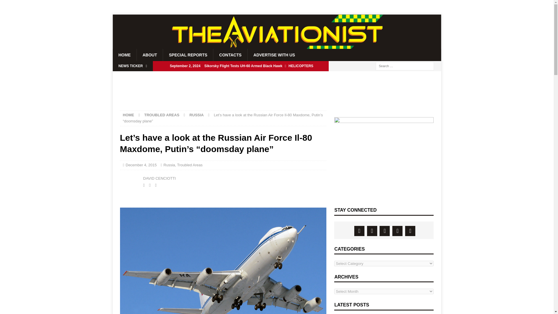 This screenshot has height=314, width=558. I want to click on The Aviationist, so click(277, 47).